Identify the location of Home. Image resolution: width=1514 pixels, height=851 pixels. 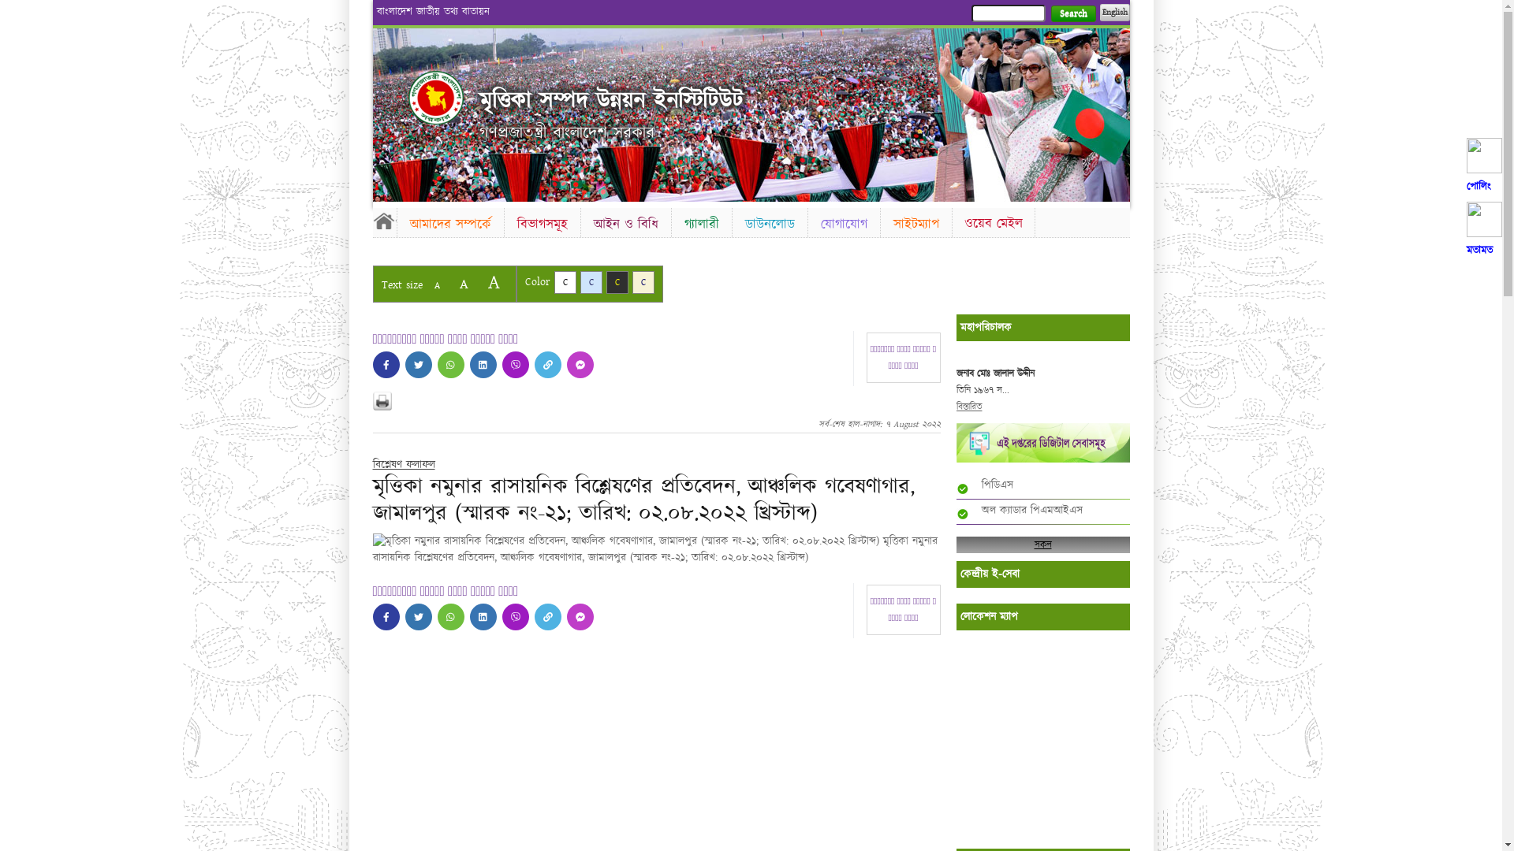
(384, 221).